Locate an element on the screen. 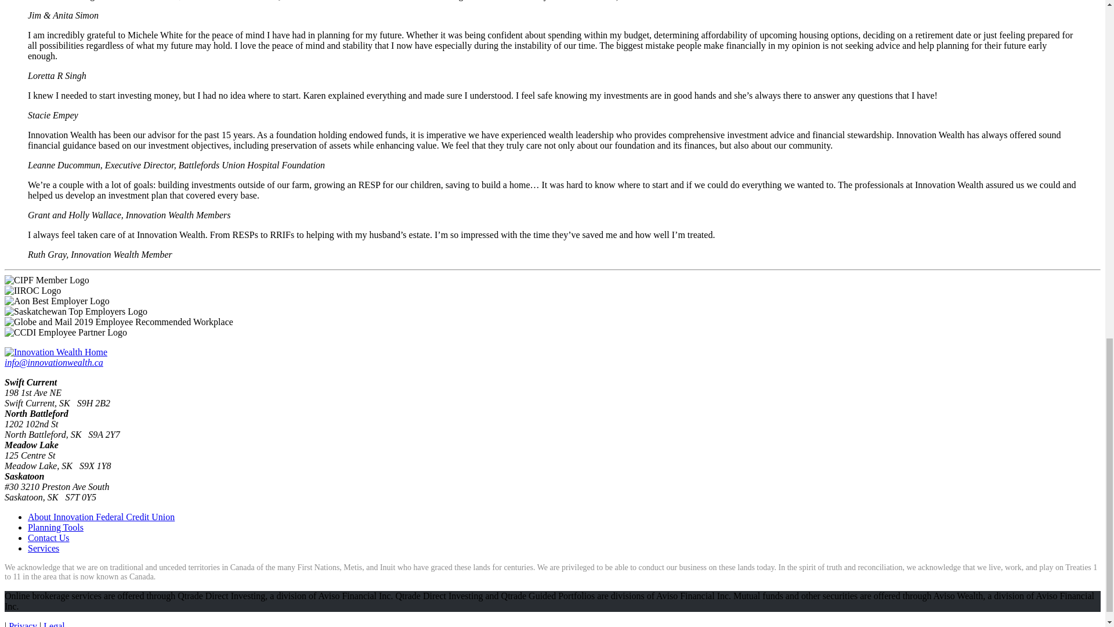 The width and height of the screenshot is (1114, 627). Ruth Gray, Innovation Wealth Member is located at coordinates (100, 254).